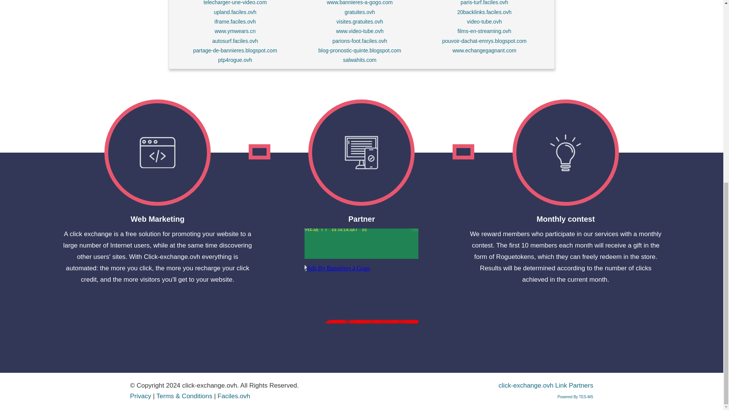 The image size is (729, 410). What do you see at coordinates (235, 12) in the screenshot?
I see `upland.faciles.ovh` at bounding box center [235, 12].